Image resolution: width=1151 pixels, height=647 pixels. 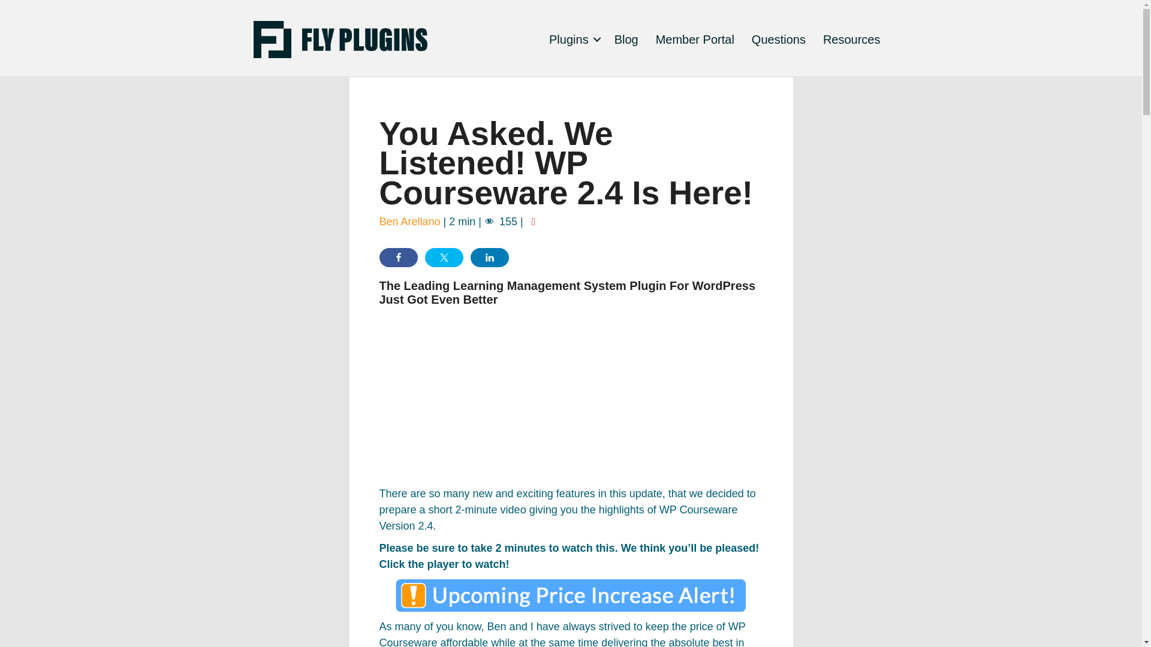 What do you see at coordinates (626, 40) in the screenshot?
I see `Blog` at bounding box center [626, 40].